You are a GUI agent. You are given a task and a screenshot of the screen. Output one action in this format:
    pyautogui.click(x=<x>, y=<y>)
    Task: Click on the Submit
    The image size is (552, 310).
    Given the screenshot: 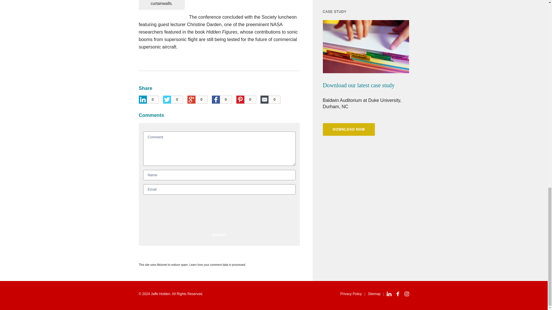 What is the action you would take?
    pyautogui.click(x=219, y=235)
    